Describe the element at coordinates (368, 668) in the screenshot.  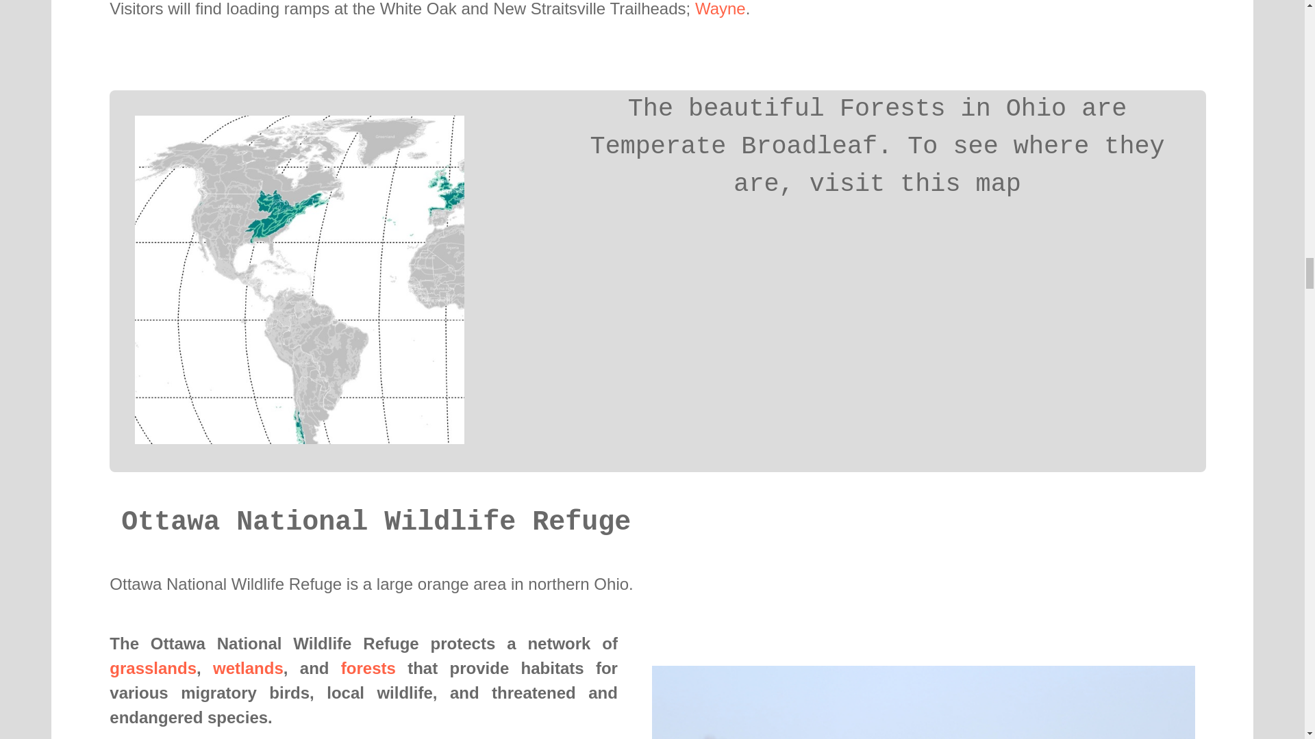
I see `forests` at that location.